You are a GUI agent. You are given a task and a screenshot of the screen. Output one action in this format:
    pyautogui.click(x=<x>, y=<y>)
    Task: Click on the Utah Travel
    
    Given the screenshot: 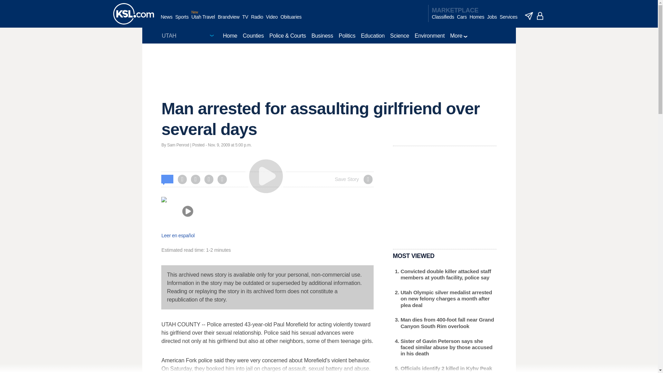 What is the action you would take?
    pyautogui.click(x=203, y=20)
    